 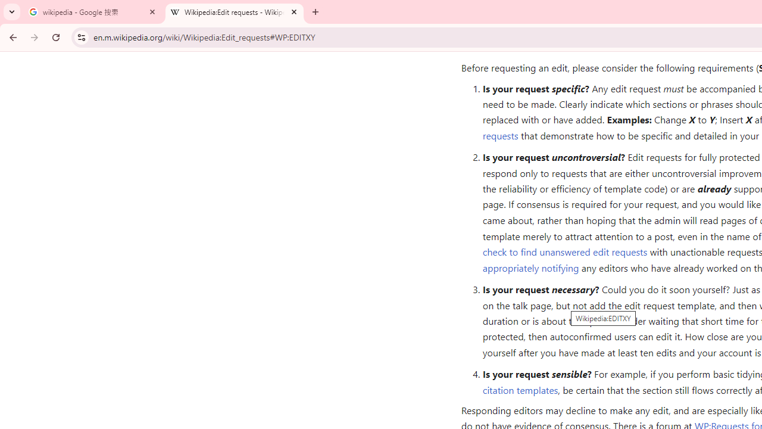 I want to click on Wikipedia:Edit requests - Wikipedia, so click(x=235, y=12).